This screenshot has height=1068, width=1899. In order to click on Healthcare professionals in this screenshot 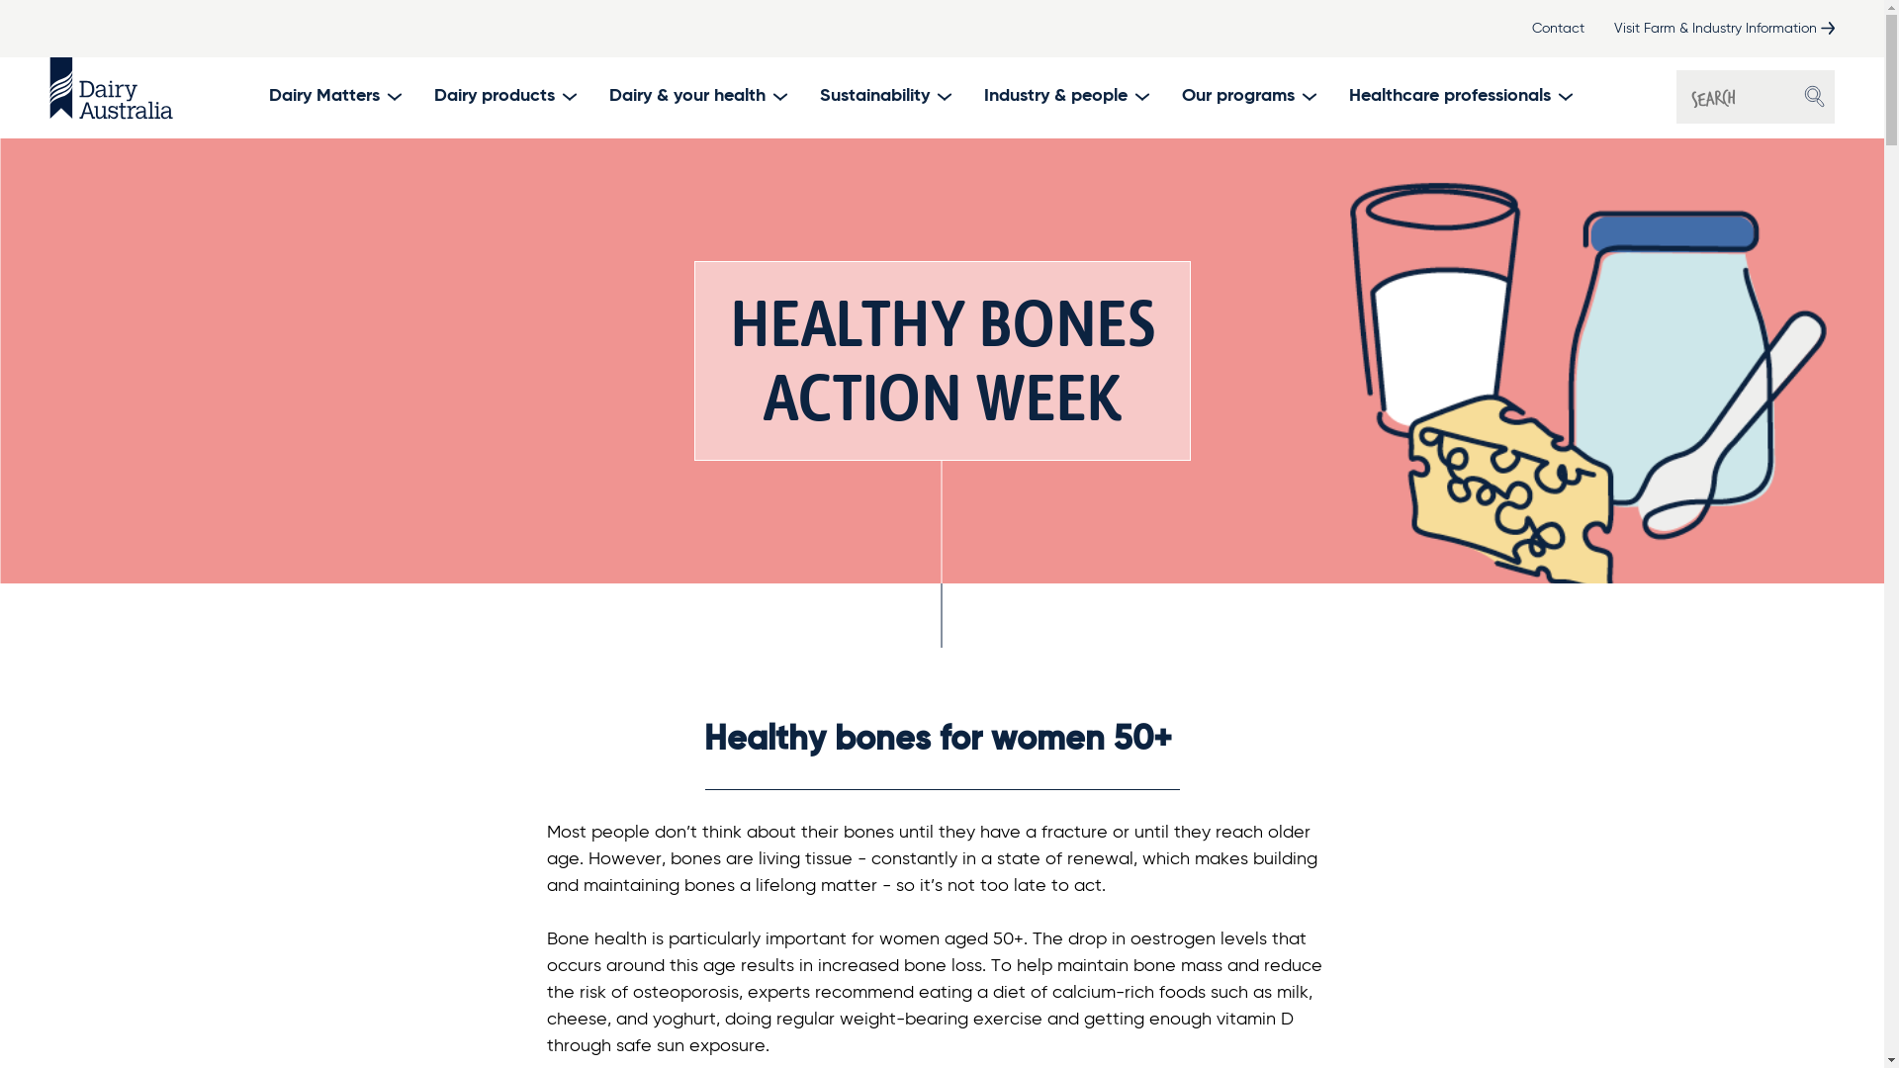, I will do `click(1460, 97)`.